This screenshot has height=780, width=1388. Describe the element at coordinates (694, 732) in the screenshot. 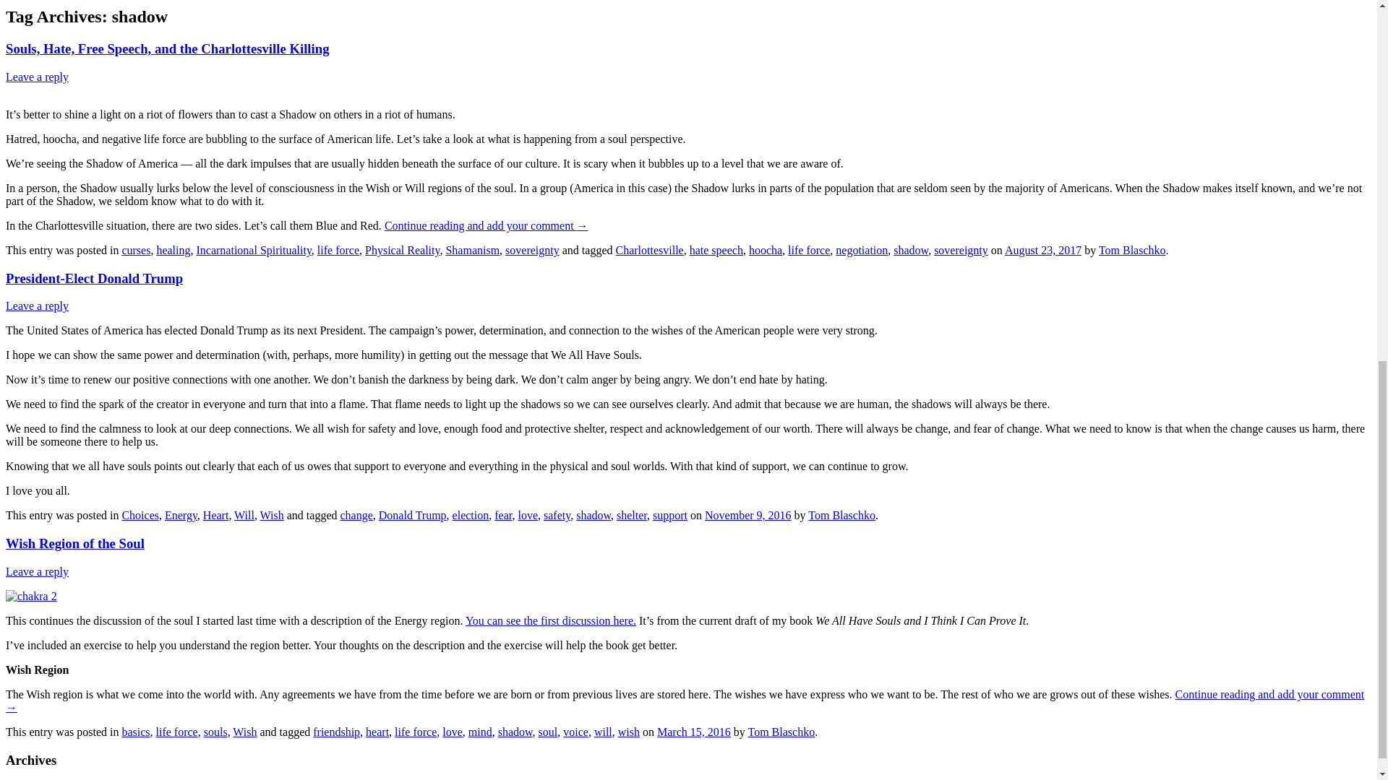

I see `10:00 am` at that location.